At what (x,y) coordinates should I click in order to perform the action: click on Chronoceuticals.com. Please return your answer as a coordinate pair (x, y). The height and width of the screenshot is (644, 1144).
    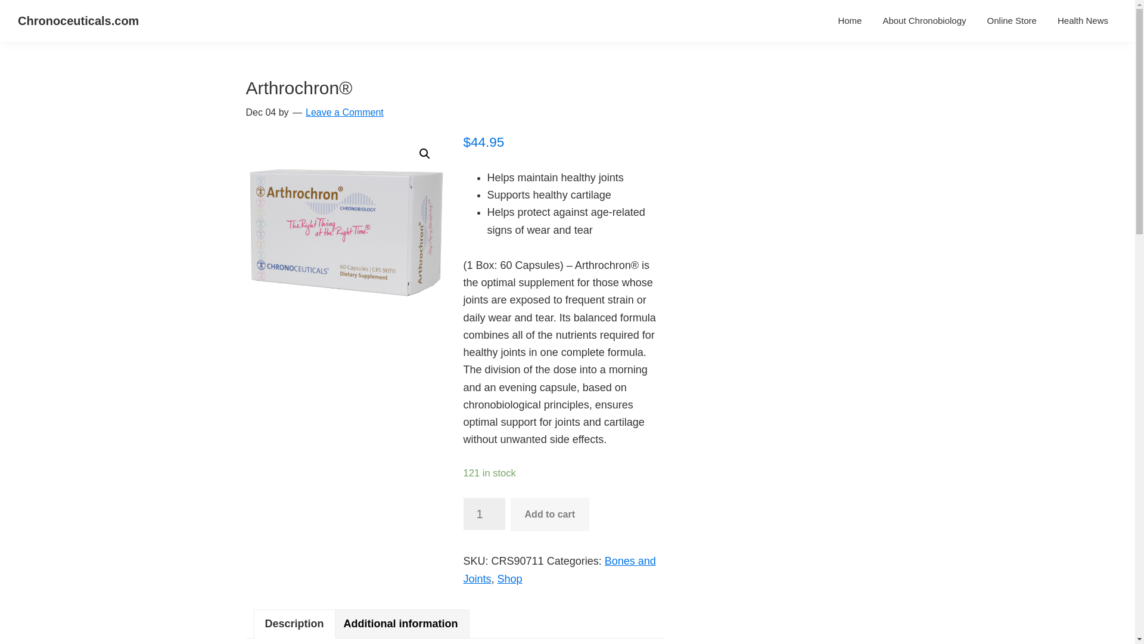
    Looking at the image, I should click on (78, 20).